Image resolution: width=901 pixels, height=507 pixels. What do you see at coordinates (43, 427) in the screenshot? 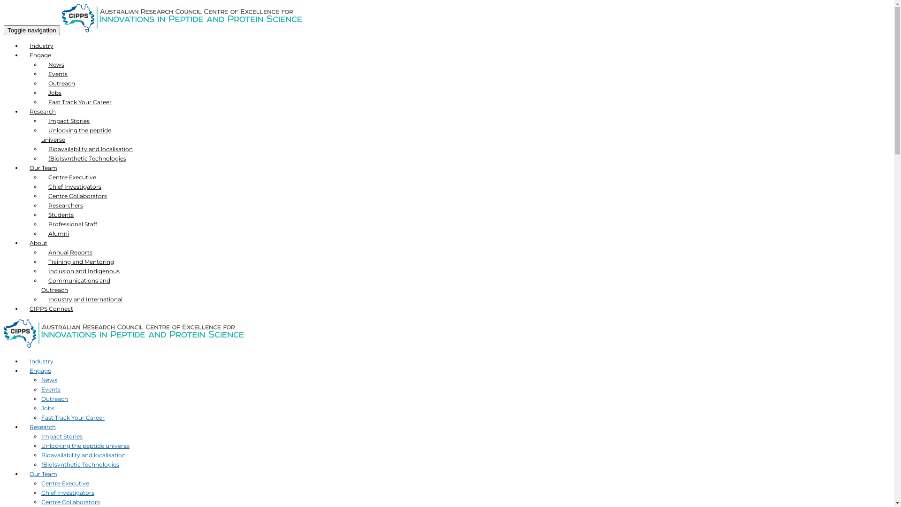
I see `Research` at bounding box center [43, 427].